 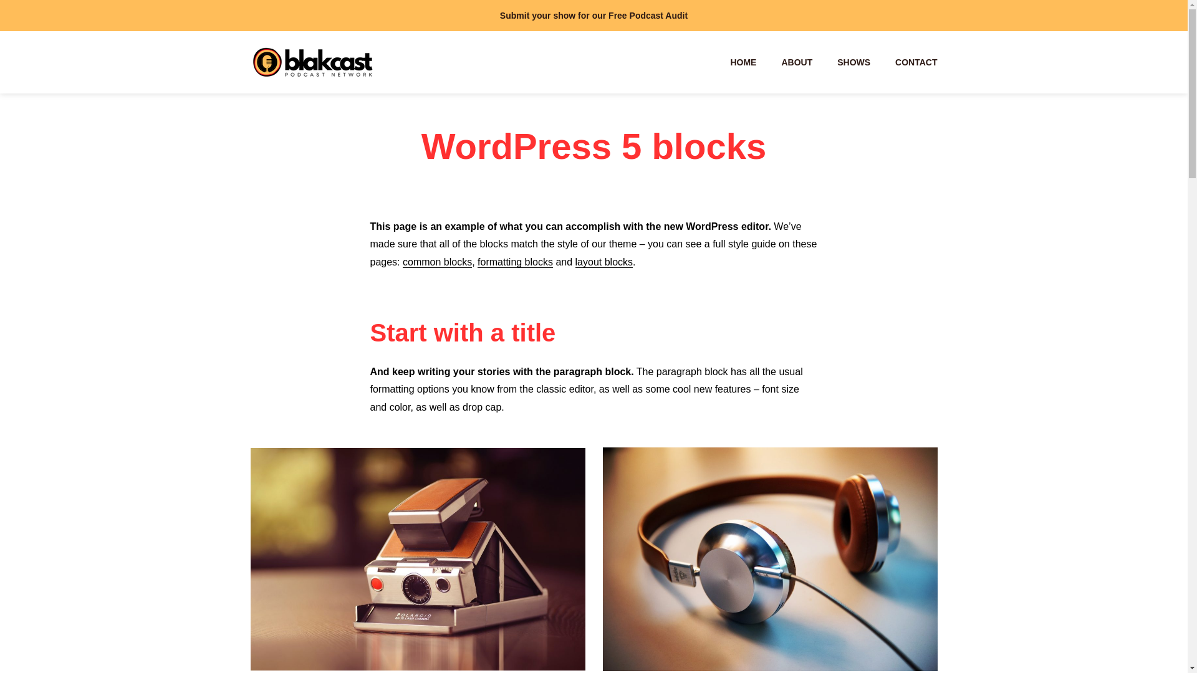 I want to click on layout blocks, so click(x=604, y=262).